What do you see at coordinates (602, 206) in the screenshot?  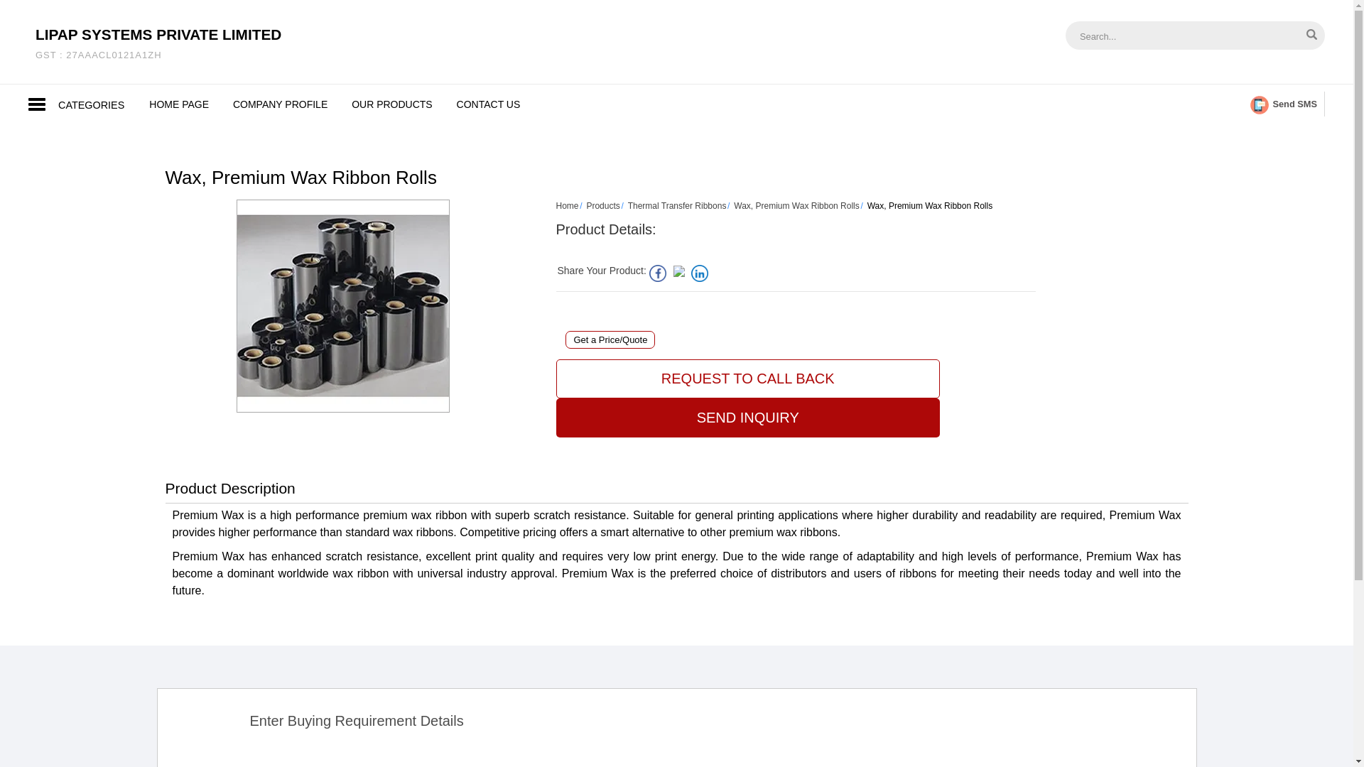 I see `Products` at bounding box center [602, 206].